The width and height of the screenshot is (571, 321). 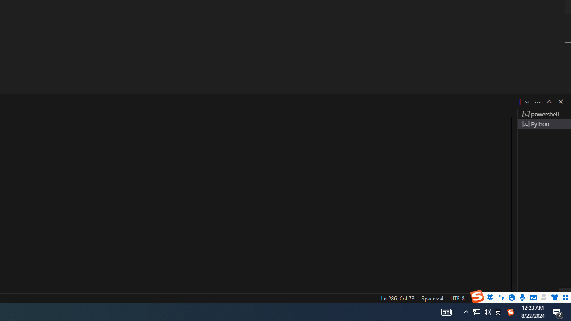 I want to click on Launch Profile..., so click(x=527, y=102).